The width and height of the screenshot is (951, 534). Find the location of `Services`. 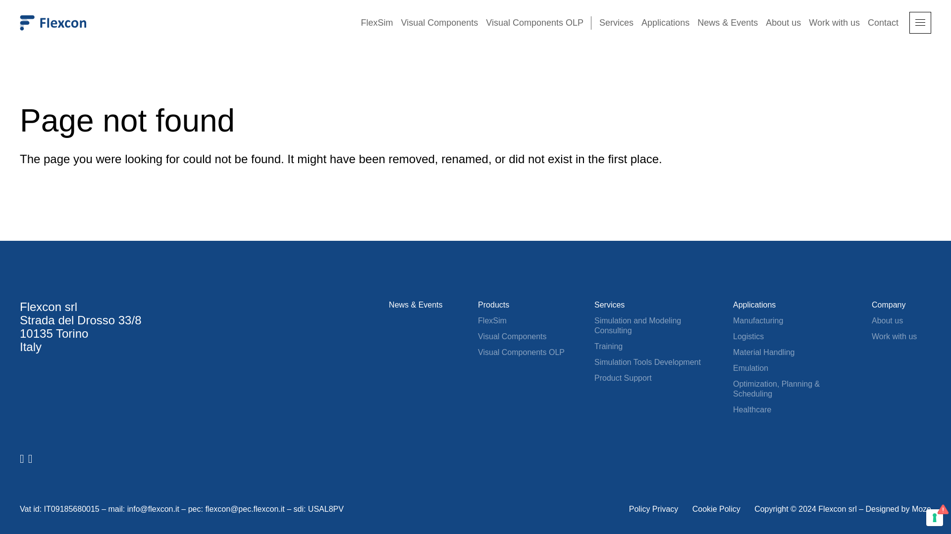

Services is located at coordinates (616, 23).